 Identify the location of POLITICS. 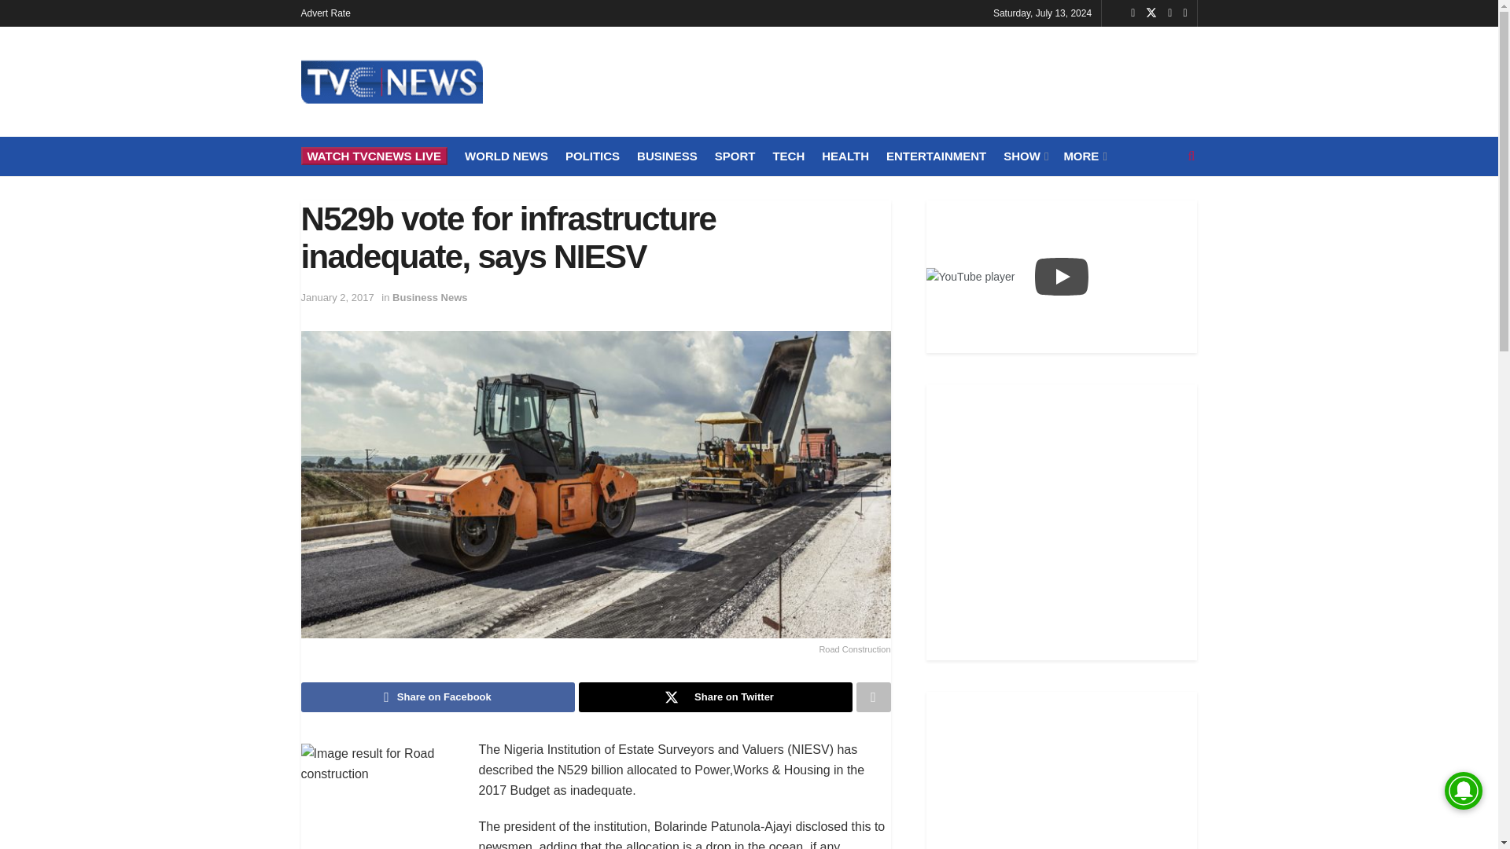
(591, 156).